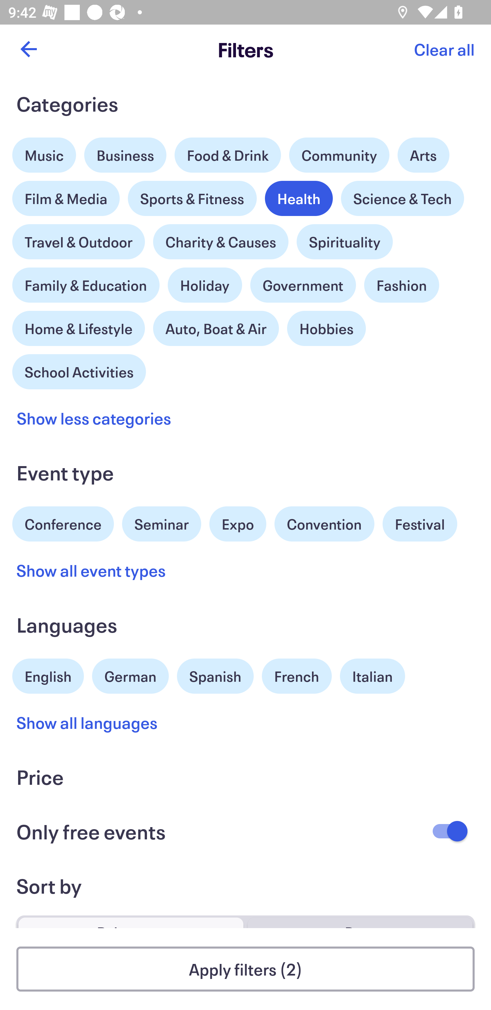 The height and width of the screenshot is (1010, 491). What do you see at coordinates (215, 676) in the screenshot?
I see `Spanish` at bounding box center [215, 676].